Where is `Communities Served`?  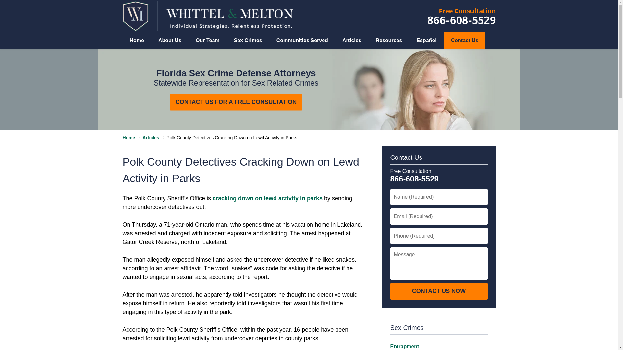 Communities Served is located at coordinates (302, 41).